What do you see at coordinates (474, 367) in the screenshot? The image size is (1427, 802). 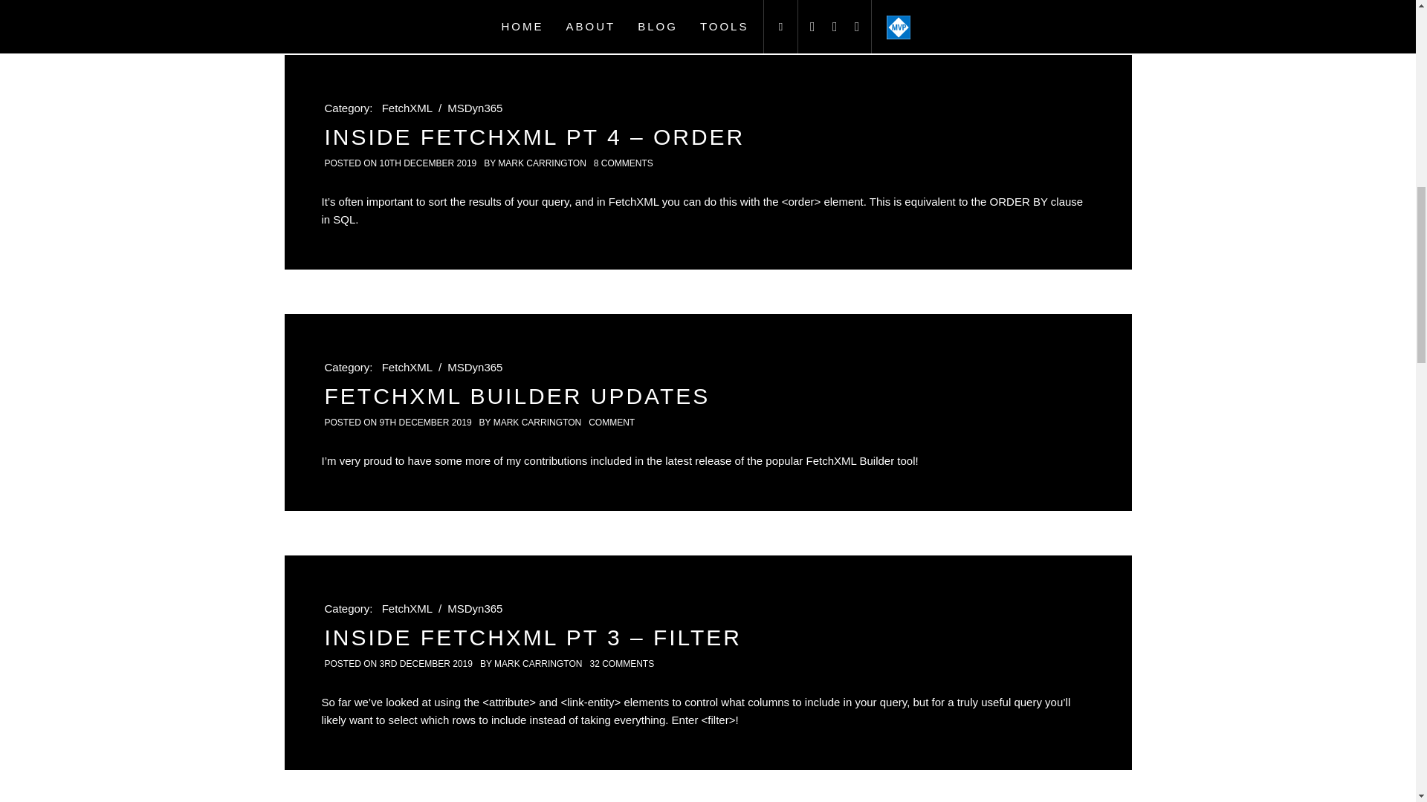 I see `MSDyn365` at bounding box center [474, 367].